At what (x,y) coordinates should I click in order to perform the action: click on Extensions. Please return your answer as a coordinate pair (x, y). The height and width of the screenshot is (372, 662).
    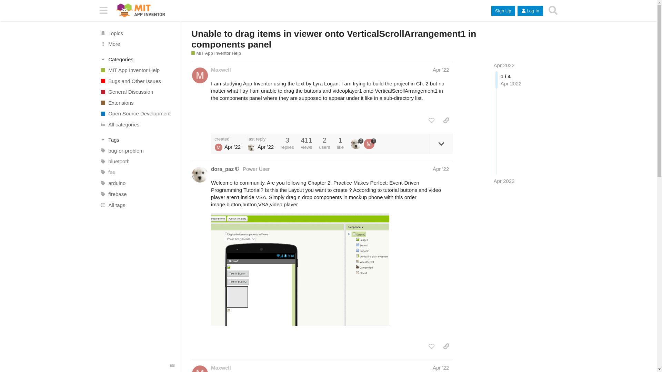
    Looking at the image, I should click on (137, 103).